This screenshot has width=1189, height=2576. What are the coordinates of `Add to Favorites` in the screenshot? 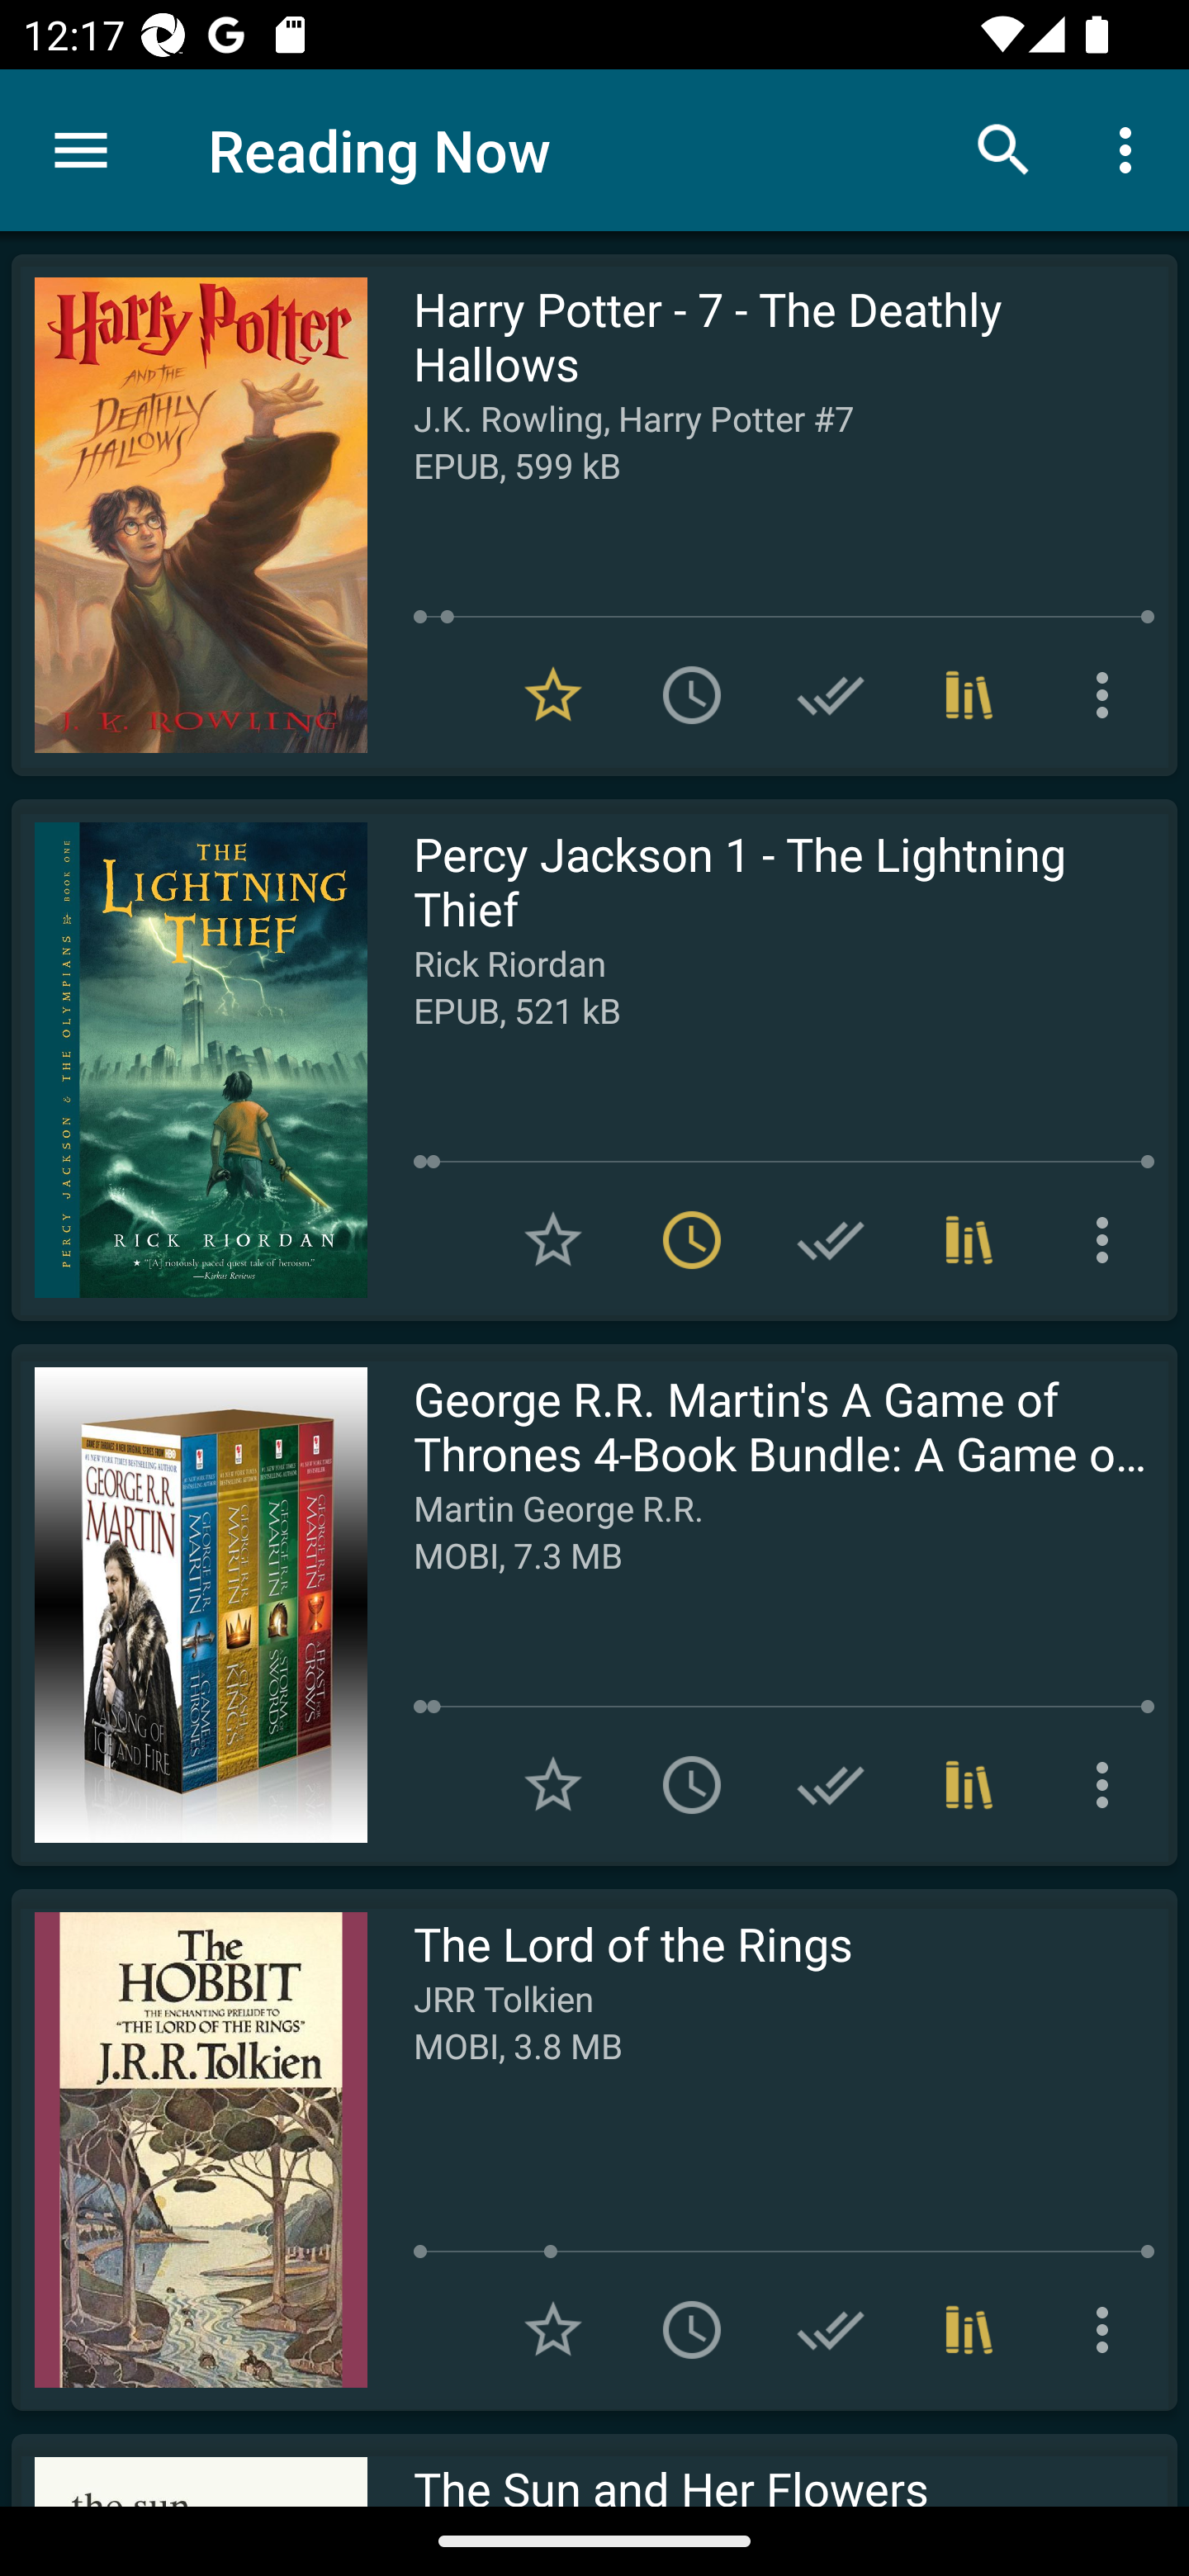 It's located at (553, 1238).